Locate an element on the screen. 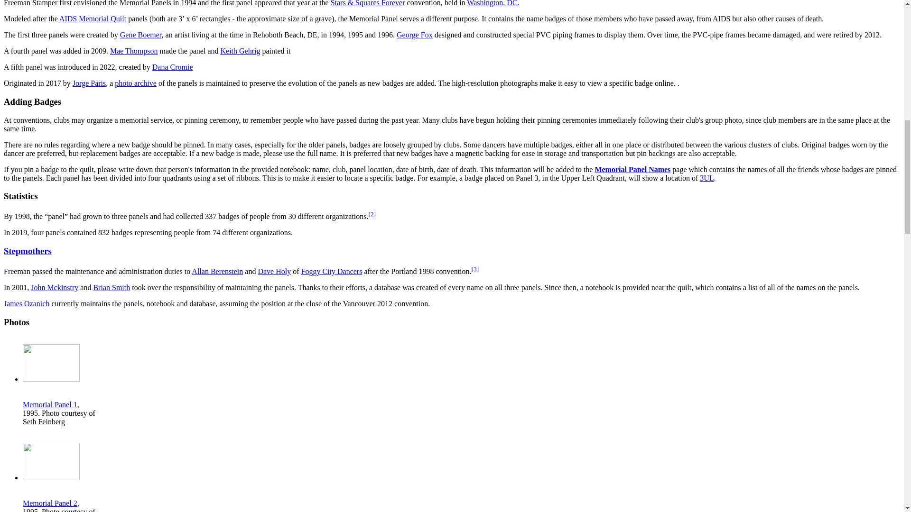 This screenshot has height=512, width=911. Dave Holy is located at coordinates (274, 271).